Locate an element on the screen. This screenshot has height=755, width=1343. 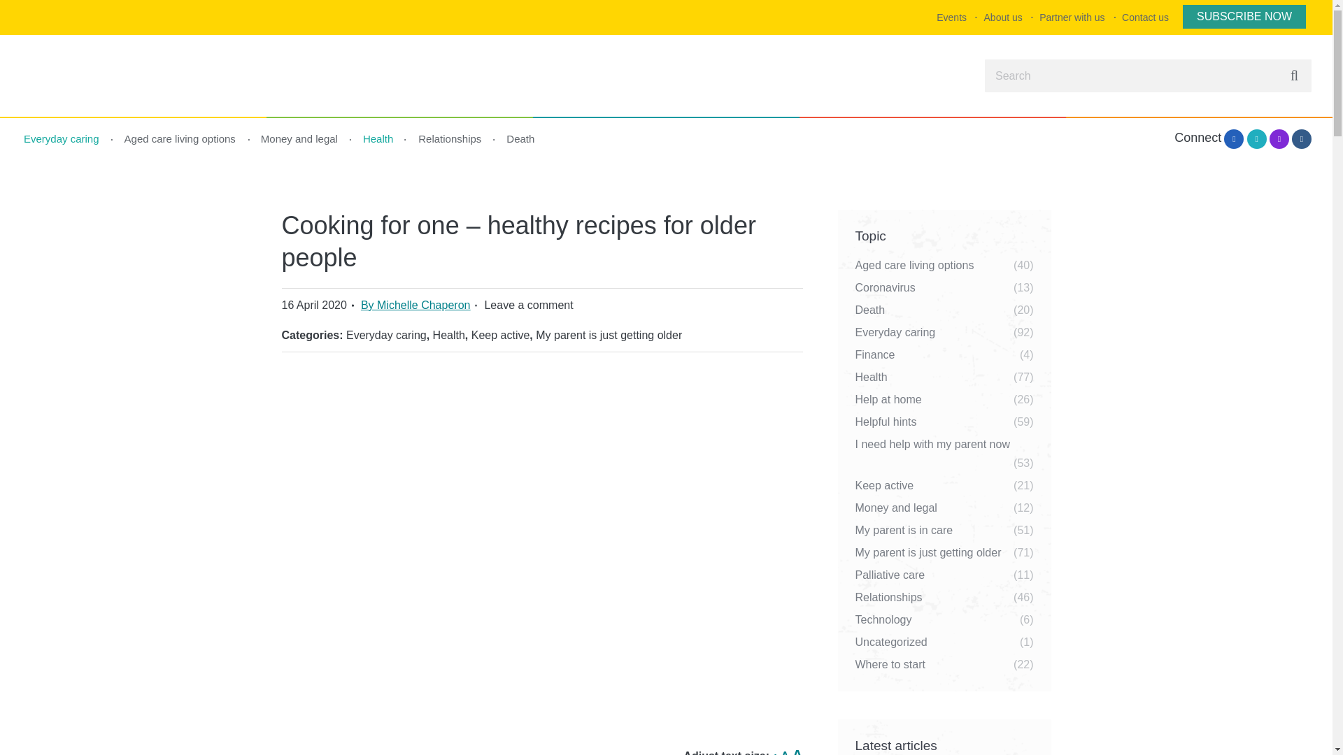
View all posts by Michelle Chaperon is located at coordinates (1072, 17).